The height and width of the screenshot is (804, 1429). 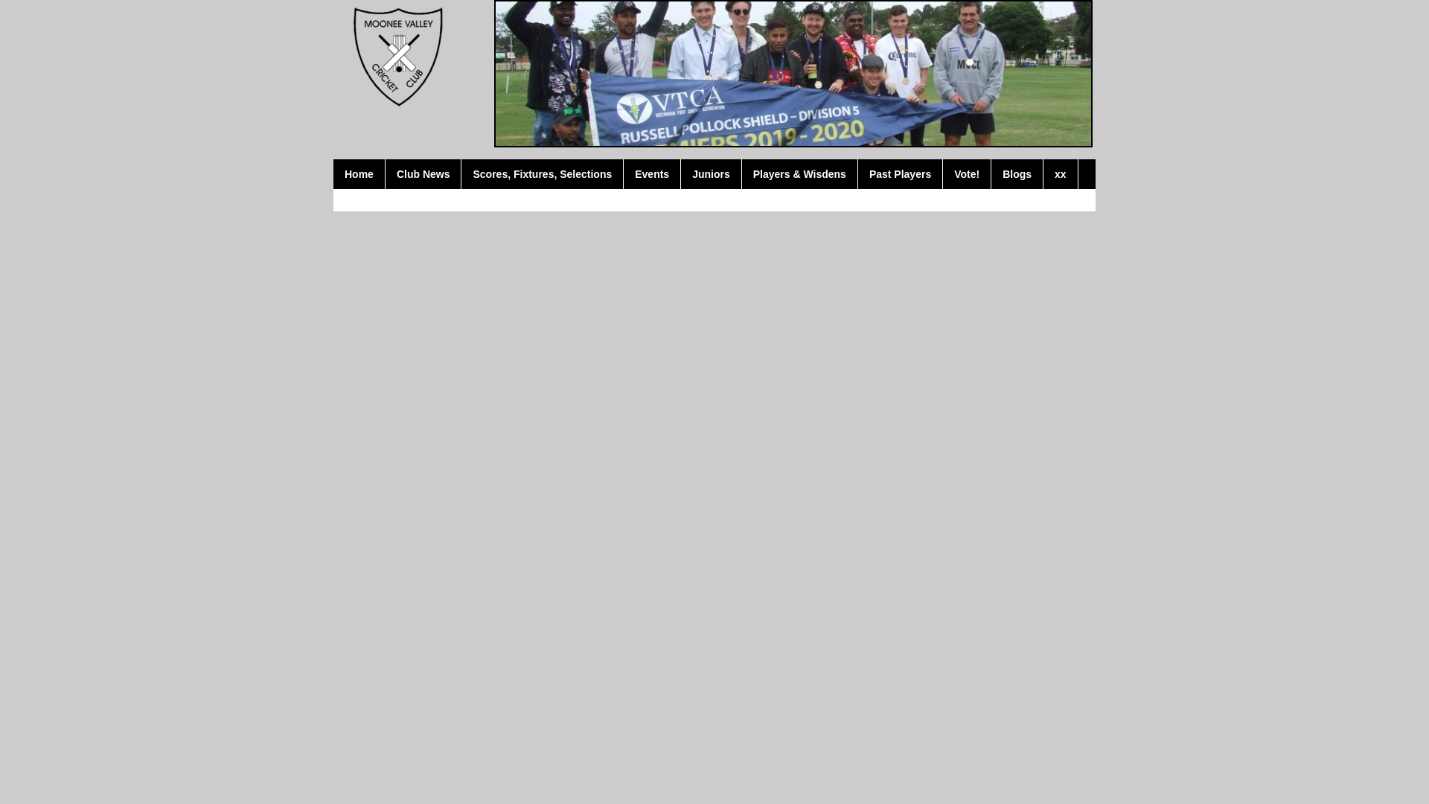 What do you see at coordinates (543, 174) in the screenshot?
I see `Scores, Fixtures, Selections` at bounding box center [543, 174].